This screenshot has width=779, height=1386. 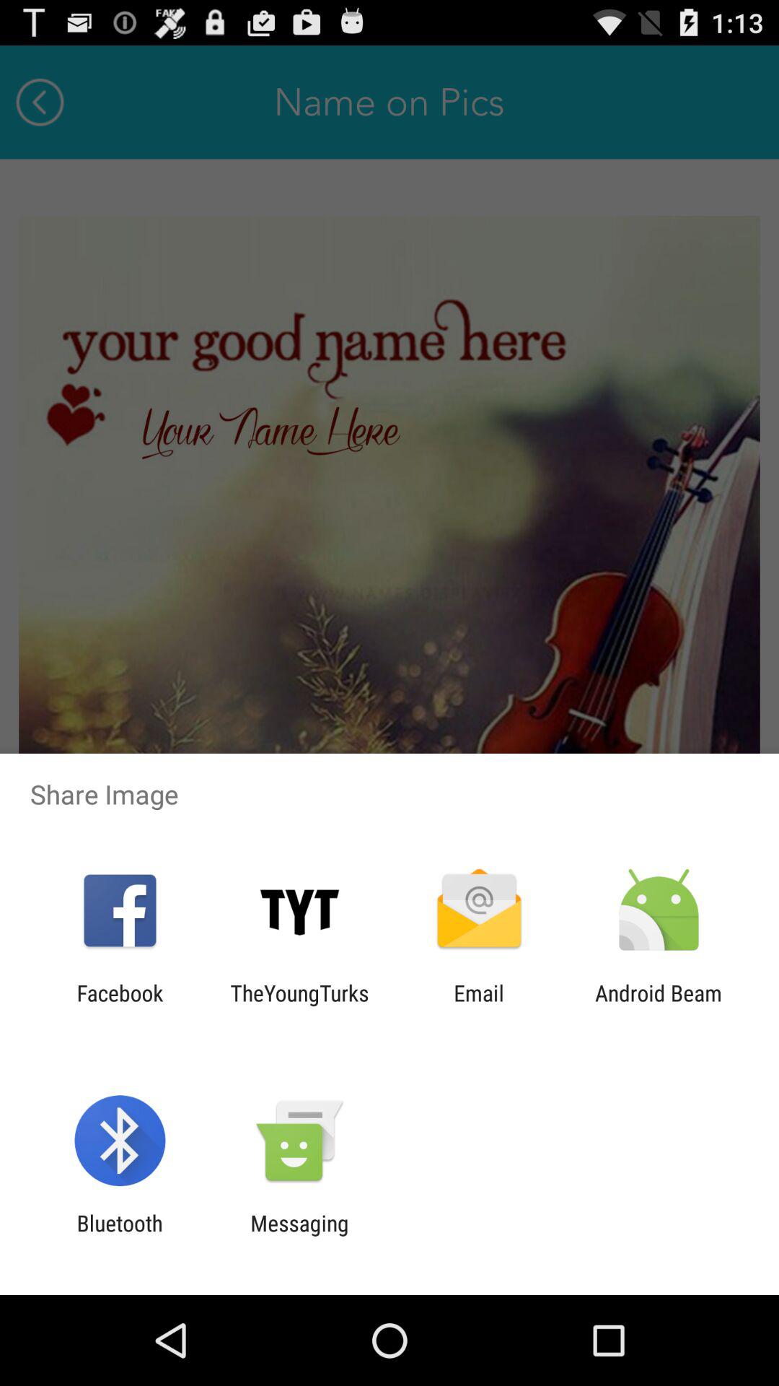 I want to click on swipe until the bluetooth item, so click(x=120, y=1236).